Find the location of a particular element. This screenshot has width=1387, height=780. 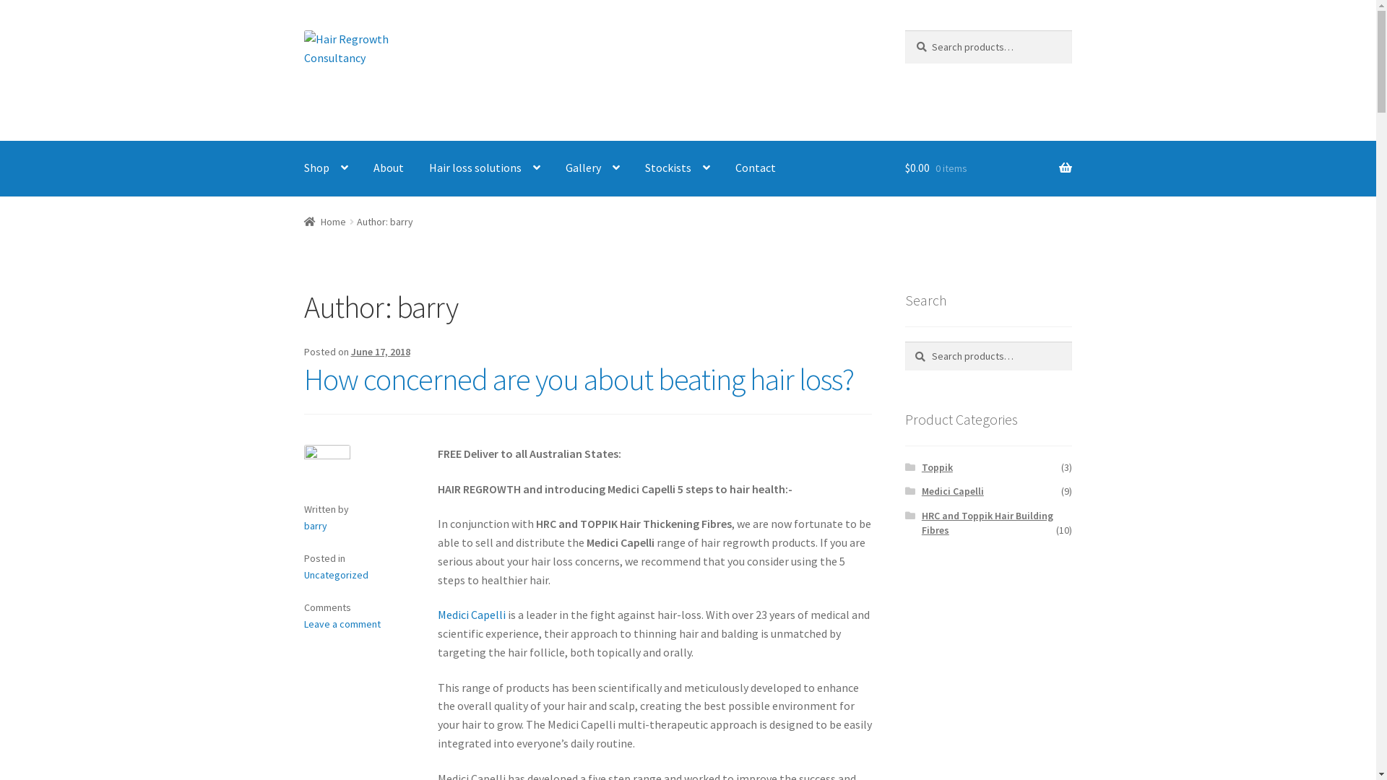

HRC and Toppik Hair Building Fibres is located at coordinates (988, 523).